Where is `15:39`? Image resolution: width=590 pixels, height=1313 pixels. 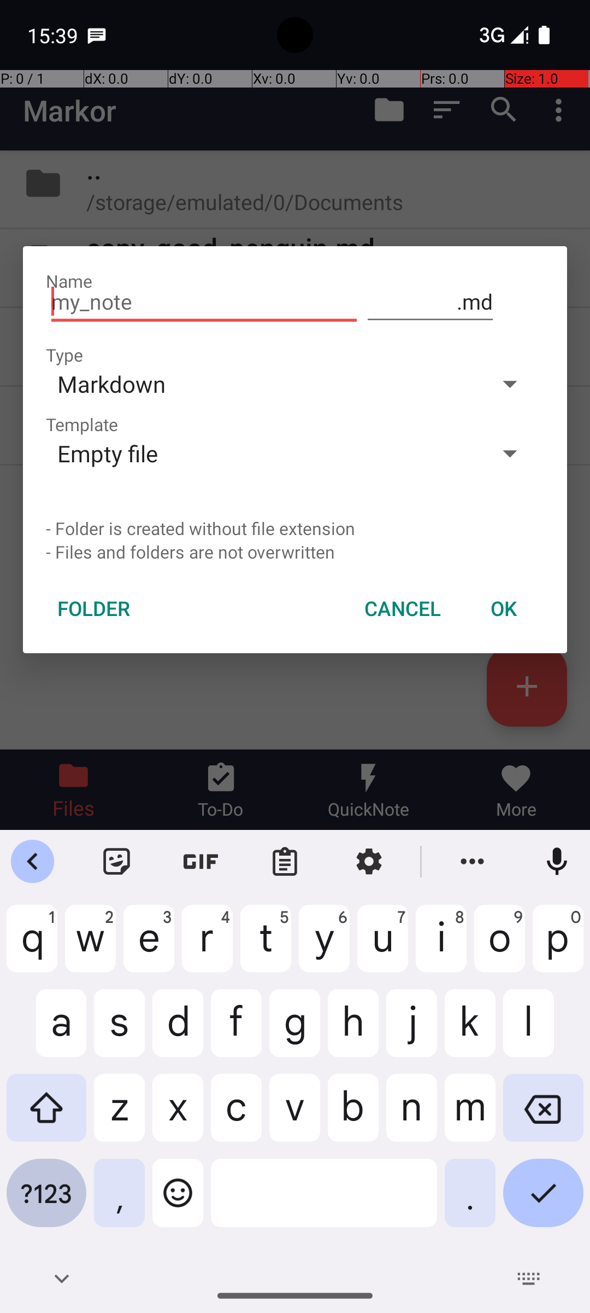 15:39 is located at coordinates (54, 35).